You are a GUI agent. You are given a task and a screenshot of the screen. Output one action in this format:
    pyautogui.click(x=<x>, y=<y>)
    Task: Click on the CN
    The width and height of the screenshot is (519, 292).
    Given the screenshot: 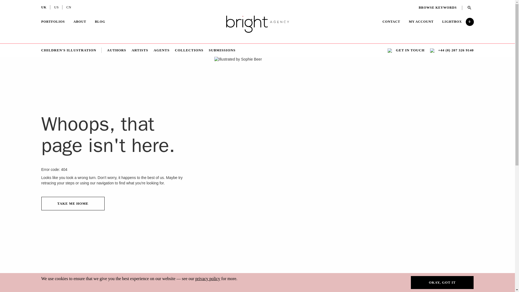 What is the action you would take?
    pyautogui.click(x=69, y=8)
    